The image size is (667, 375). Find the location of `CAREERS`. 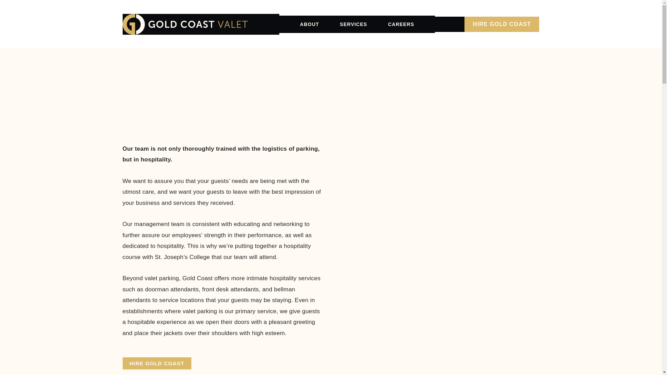

CAREERS is located at coordinates (401, 24).